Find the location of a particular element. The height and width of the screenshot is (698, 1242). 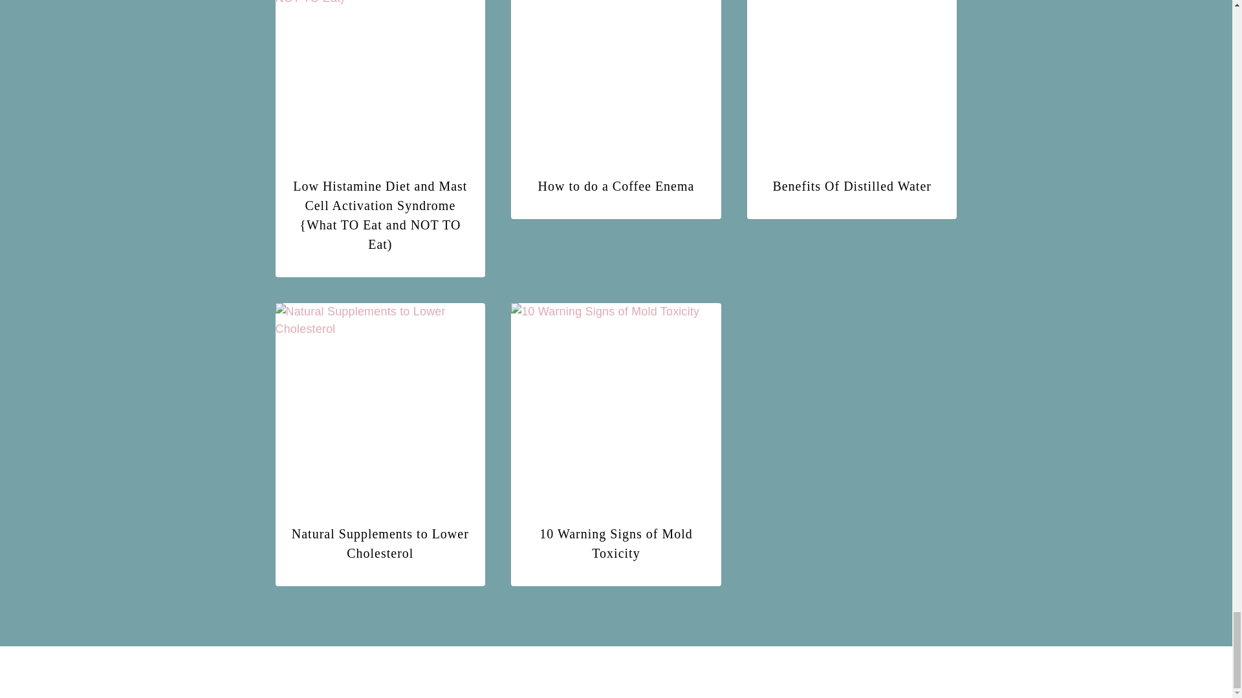

Natural Supplements to Lower Cholesterol is located at coordinates (380, 544).